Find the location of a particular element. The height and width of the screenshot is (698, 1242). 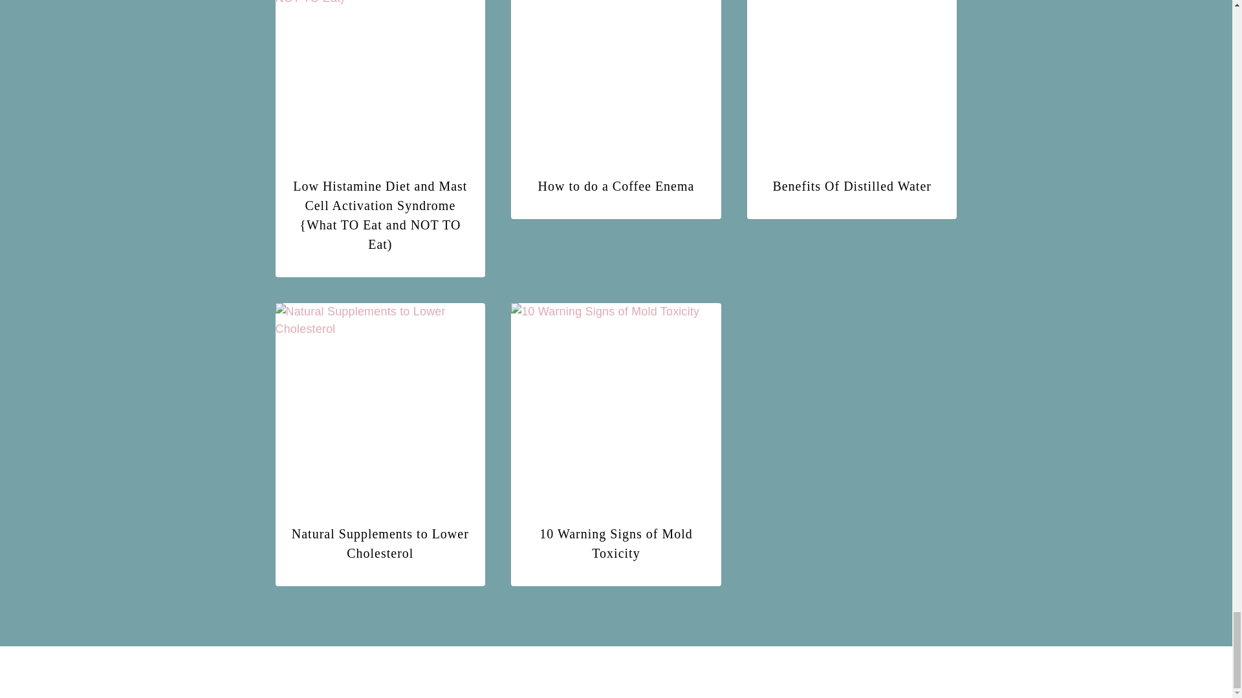

Natural Supplements to Lower Cholesterol is located at coordinates (380, 544).